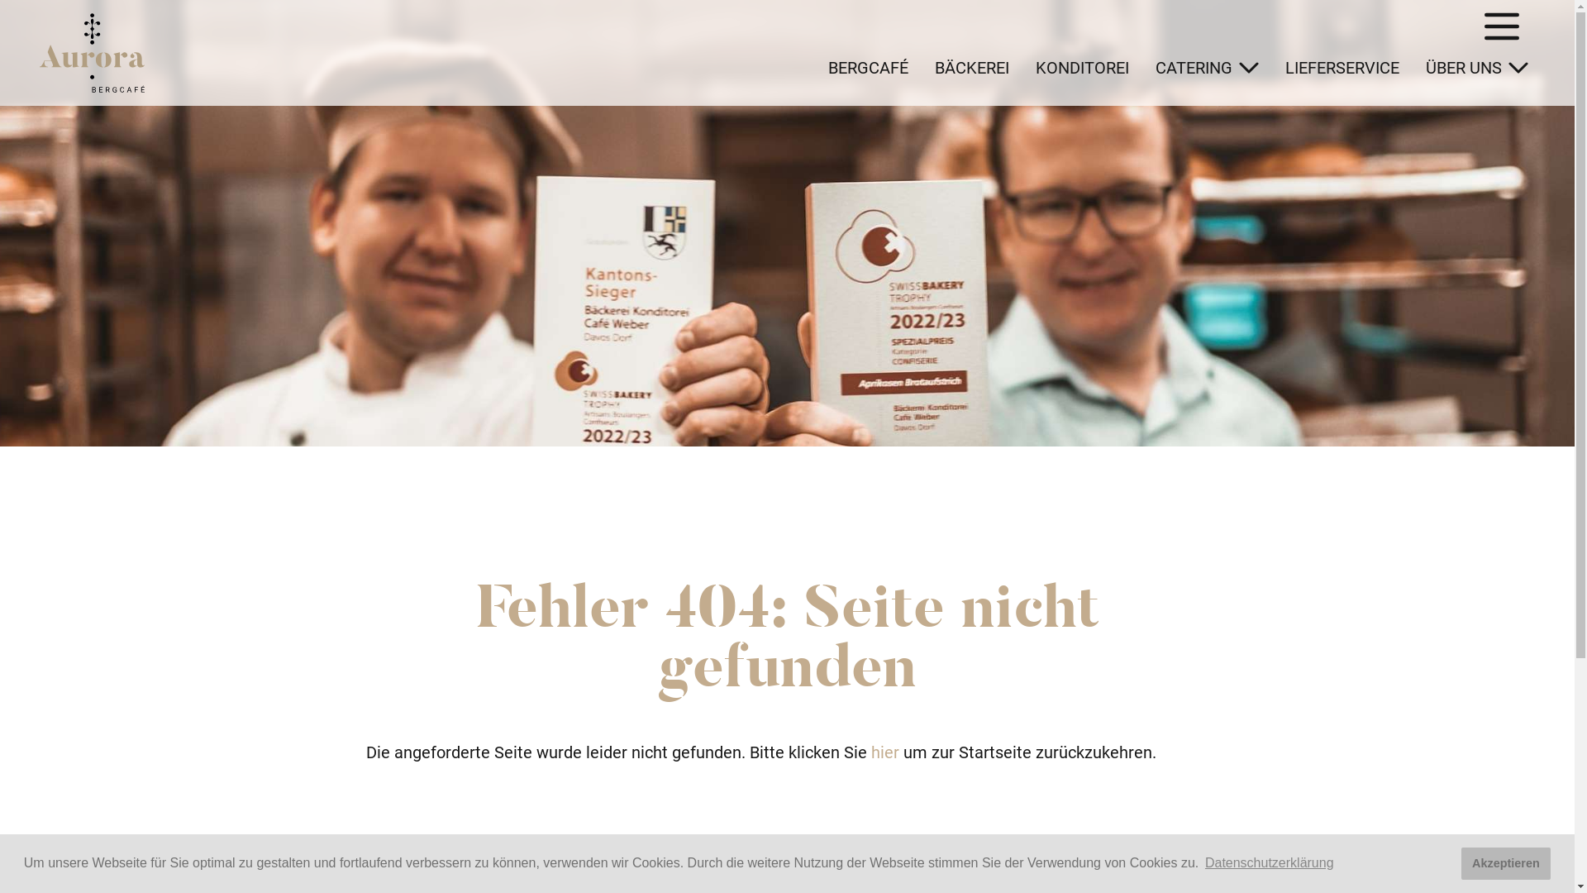 The image size is (1587, 893). I want to click on Akzeptieren, so click(1506, 863).